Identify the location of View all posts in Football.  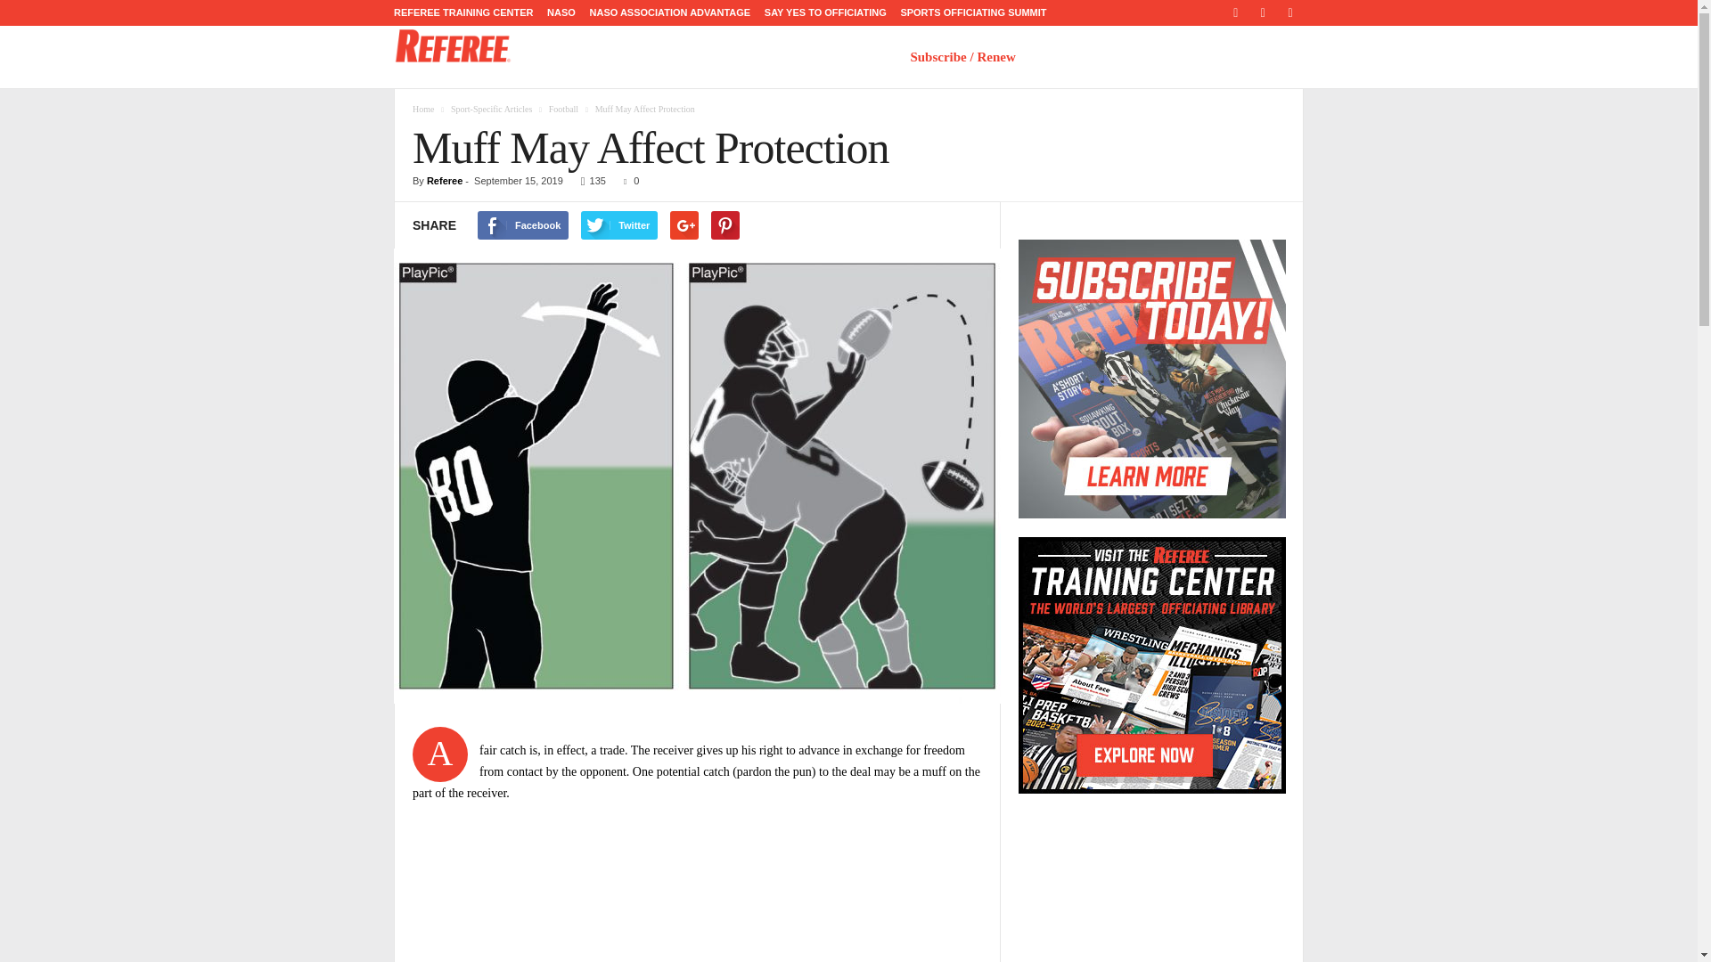
(563, 109).